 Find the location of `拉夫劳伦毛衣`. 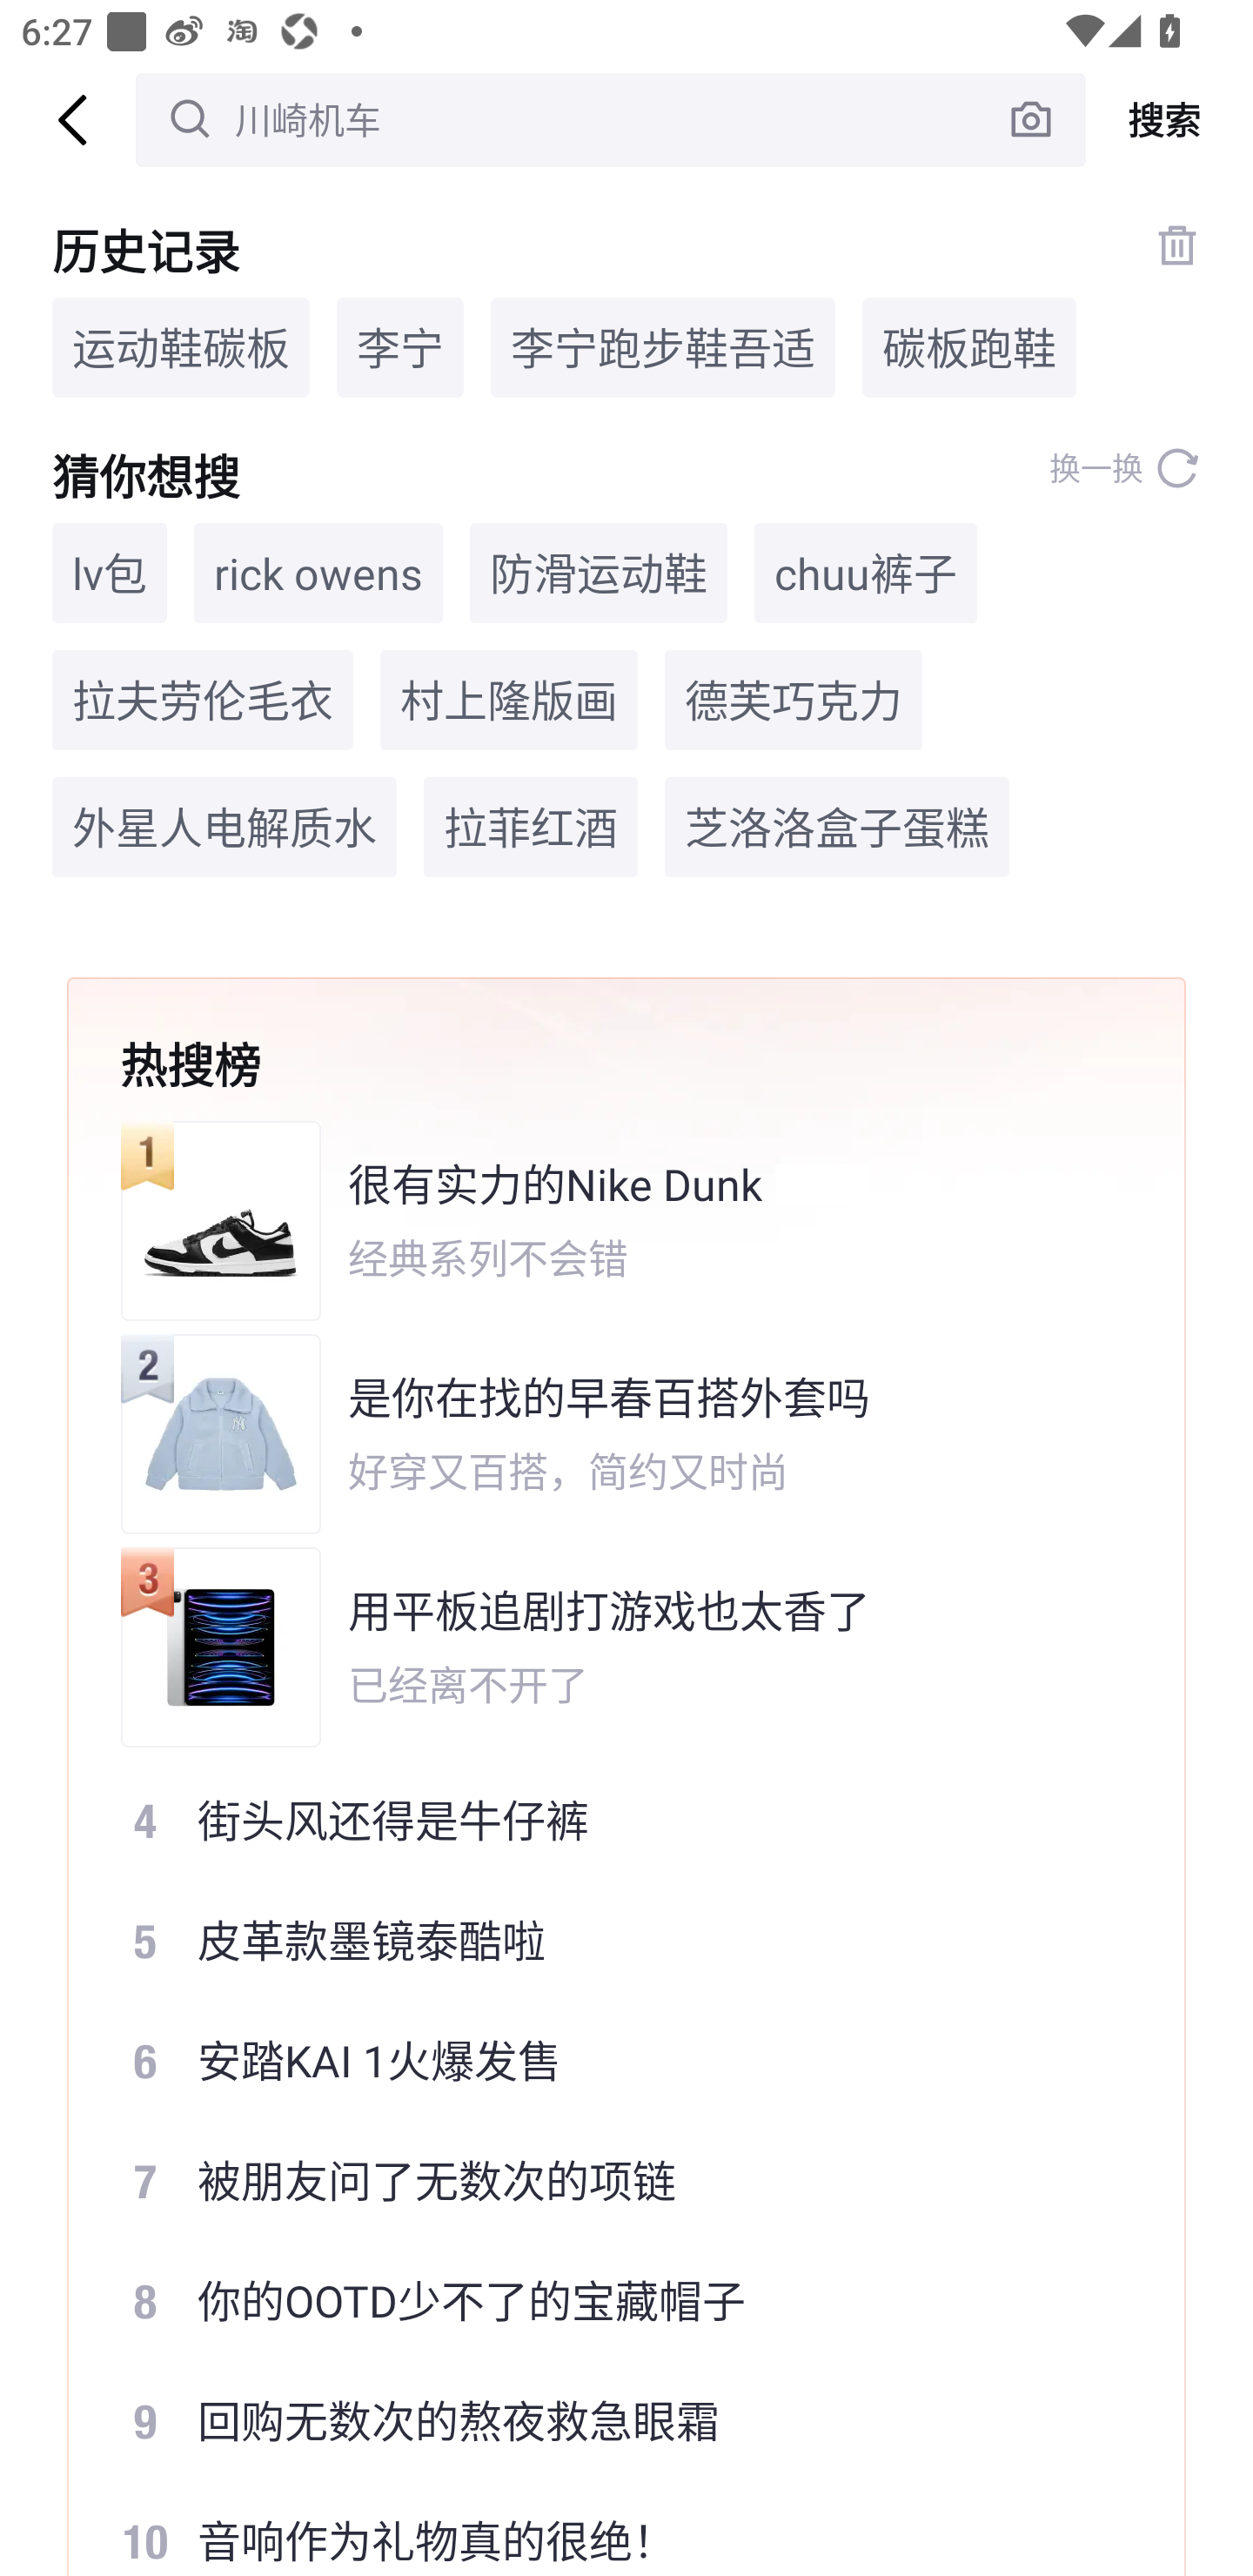

拉夫劳伦毛衣 is located at coordinates (203, 699).